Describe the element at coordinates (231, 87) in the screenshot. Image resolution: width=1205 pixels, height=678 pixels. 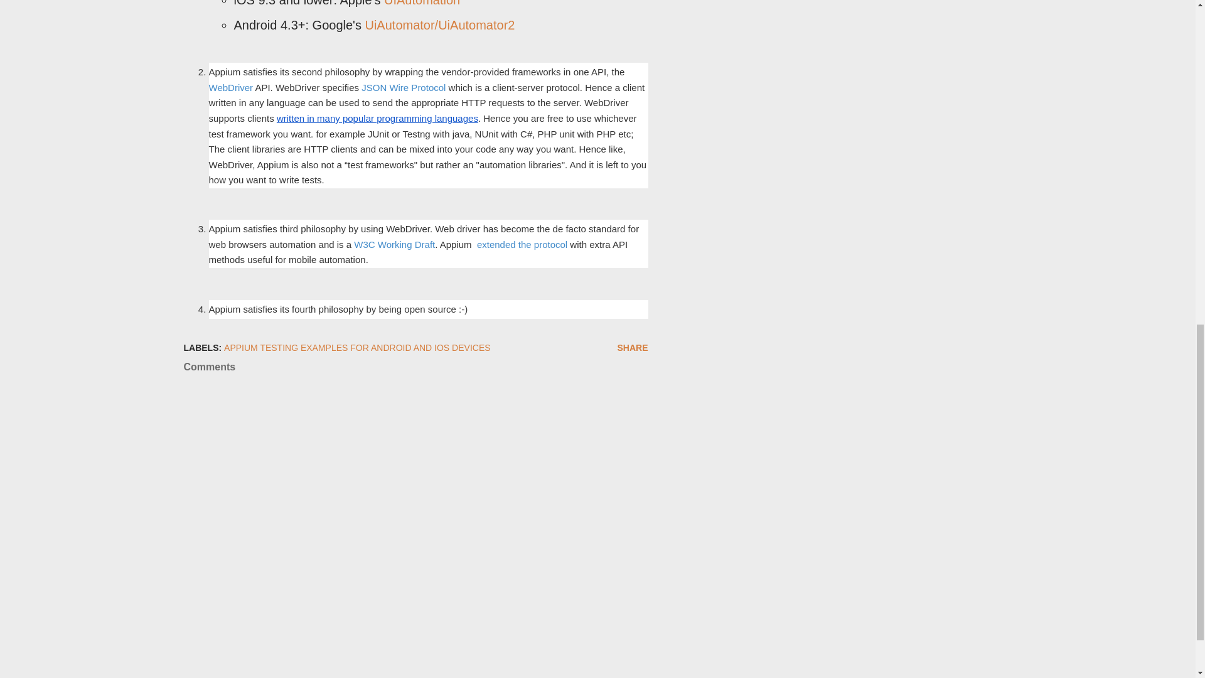
I see `WebDriver` at that location.